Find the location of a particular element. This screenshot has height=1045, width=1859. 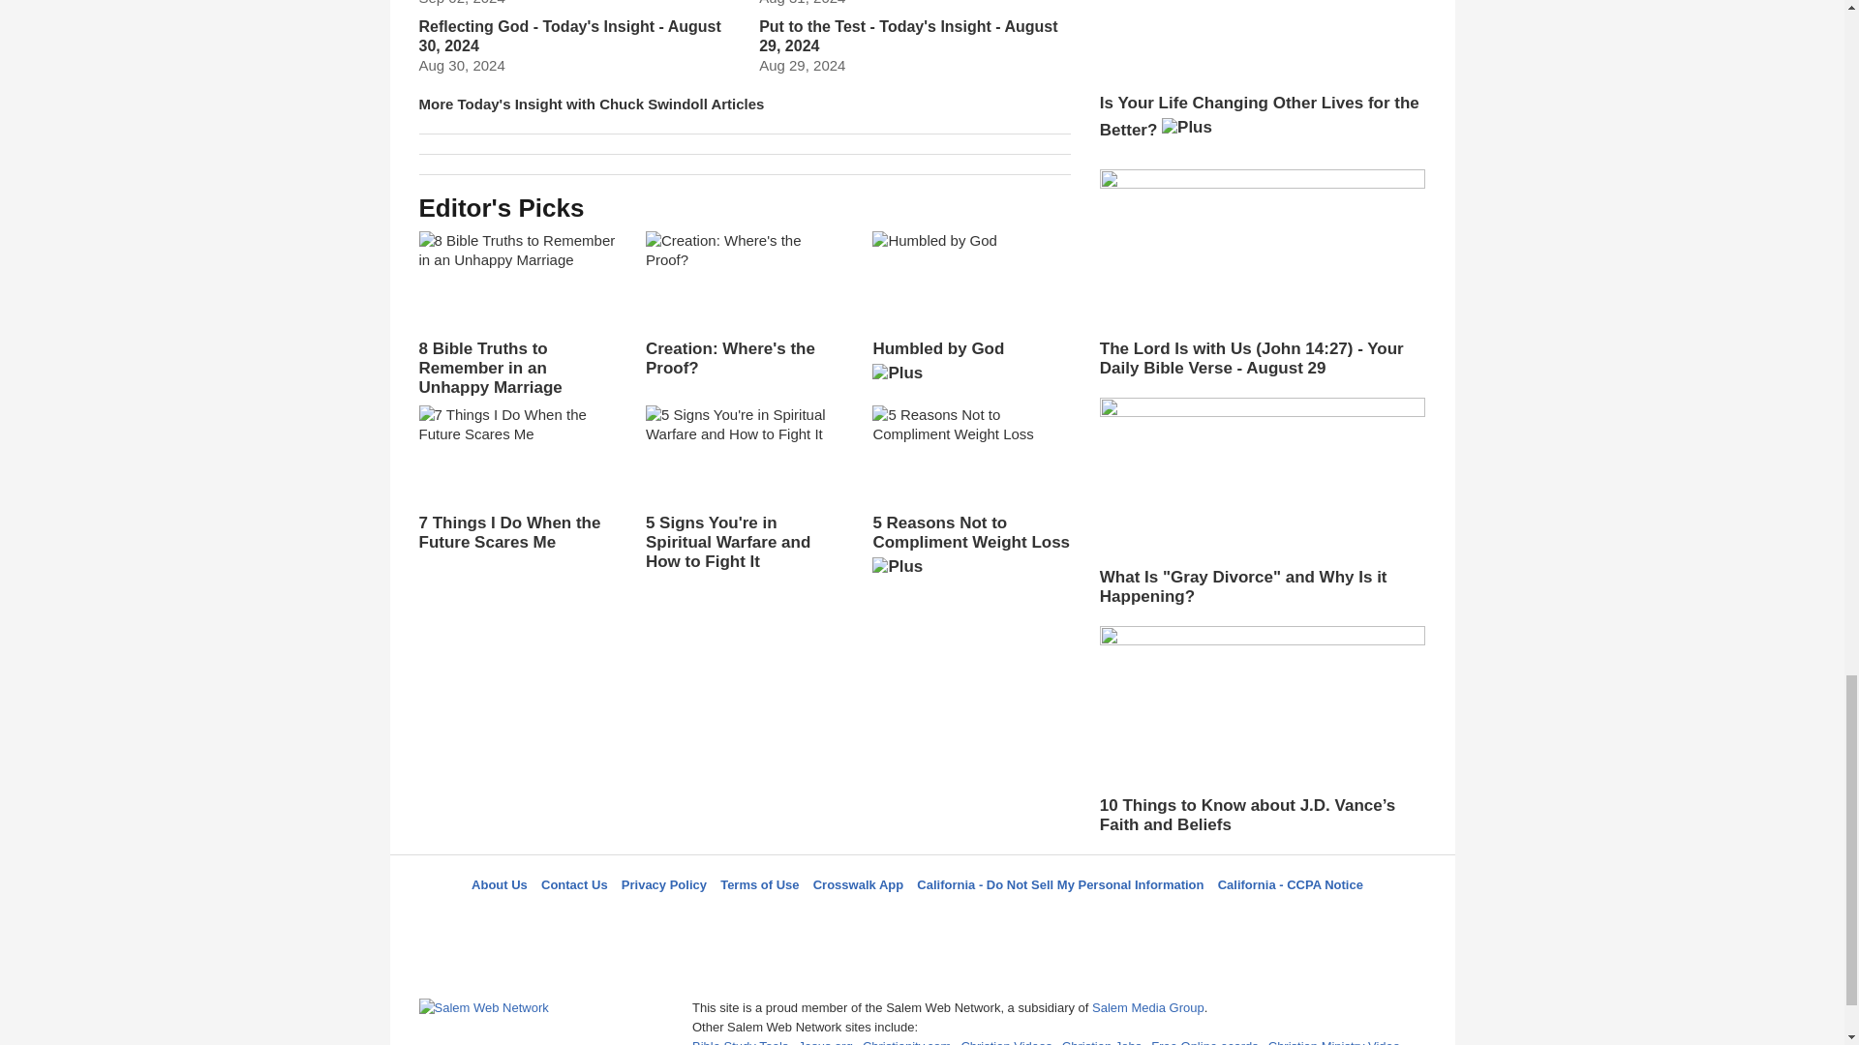

LifeAudio is located at coordinates (919, 919).